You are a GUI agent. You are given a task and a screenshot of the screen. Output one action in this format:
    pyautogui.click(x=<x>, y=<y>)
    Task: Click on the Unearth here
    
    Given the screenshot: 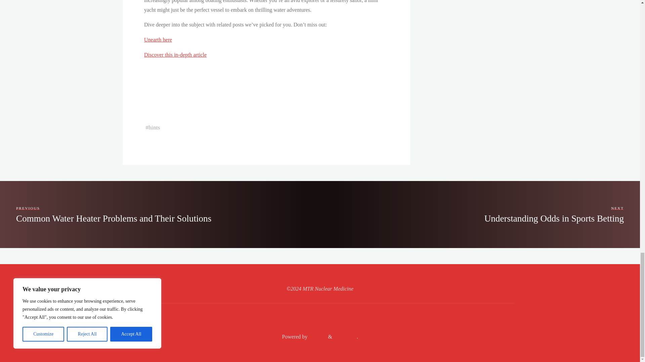 What is the action you would take?
    pyautogui.click(x=158, y=40)
    